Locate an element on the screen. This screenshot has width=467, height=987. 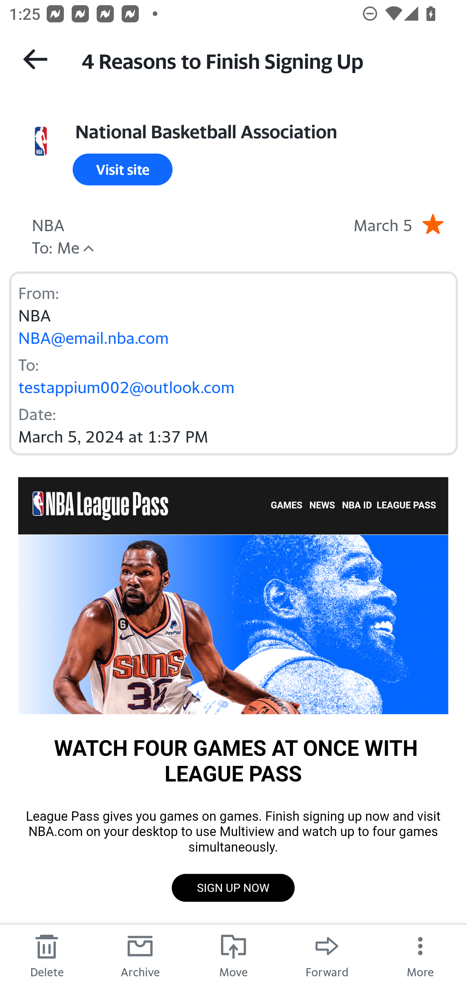
Forward is located at coordinates (327, 955).